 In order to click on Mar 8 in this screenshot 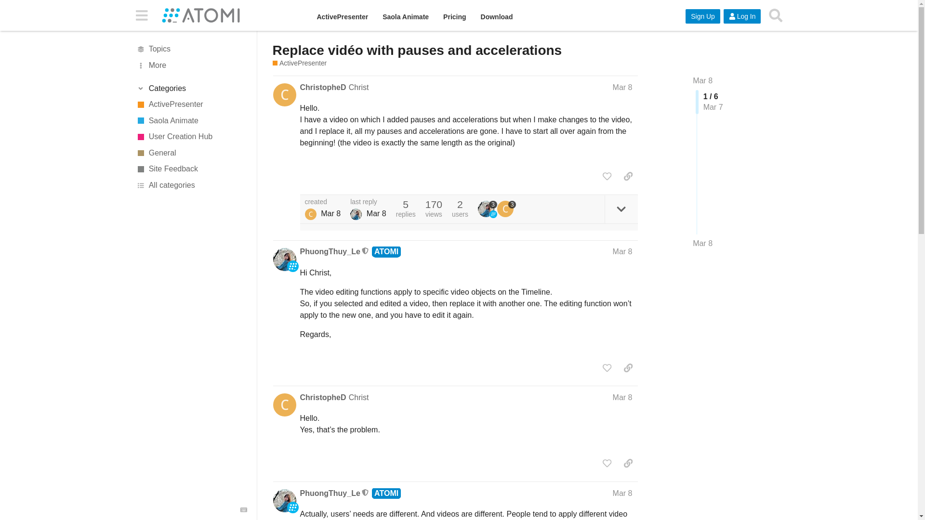, I will do `click(622, 87)`.